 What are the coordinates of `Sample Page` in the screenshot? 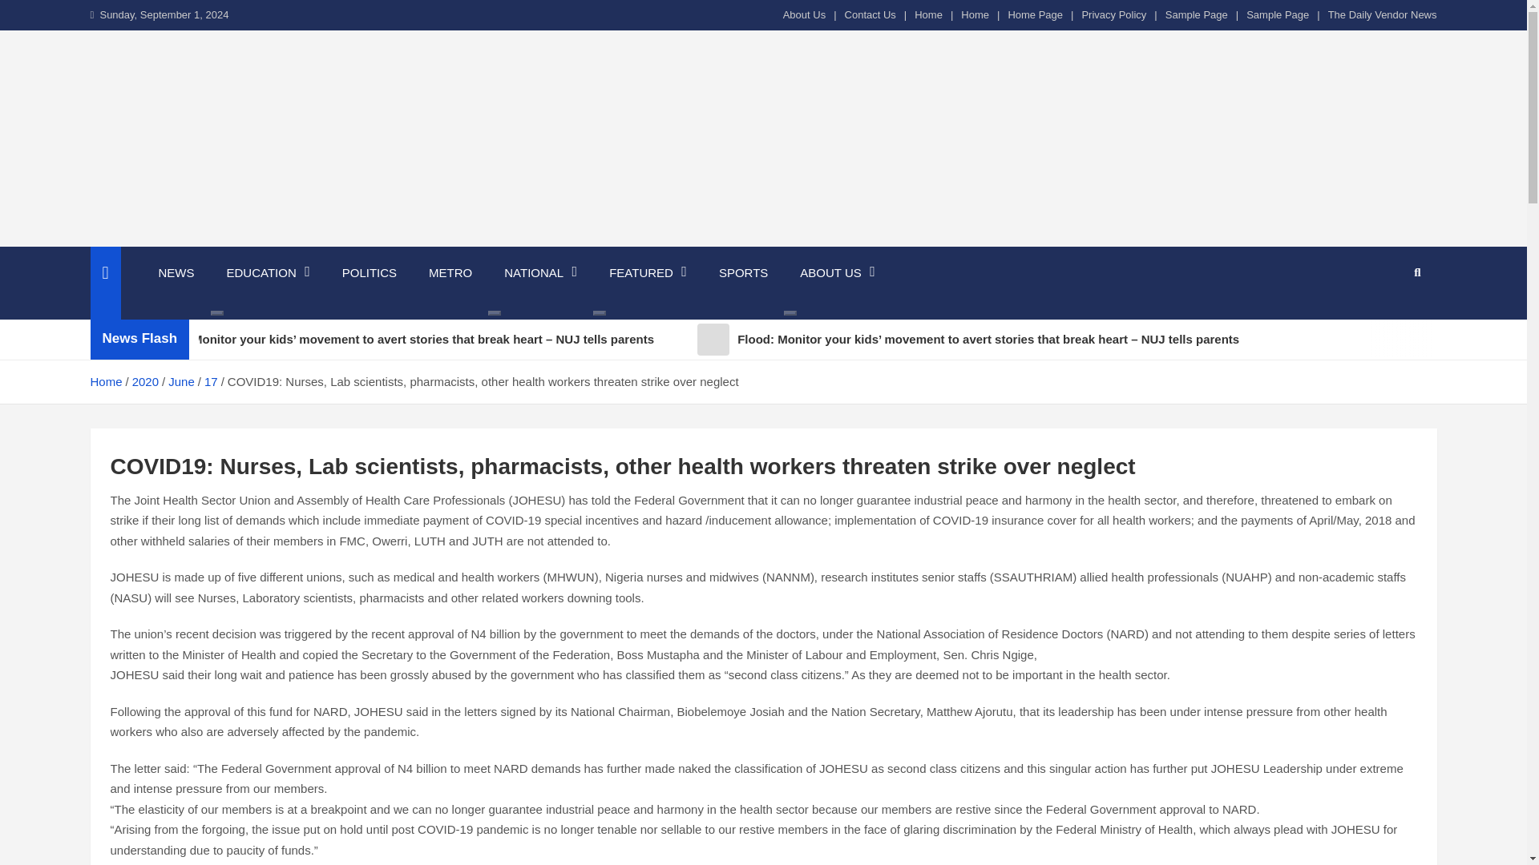 It's located at (1196, 14).